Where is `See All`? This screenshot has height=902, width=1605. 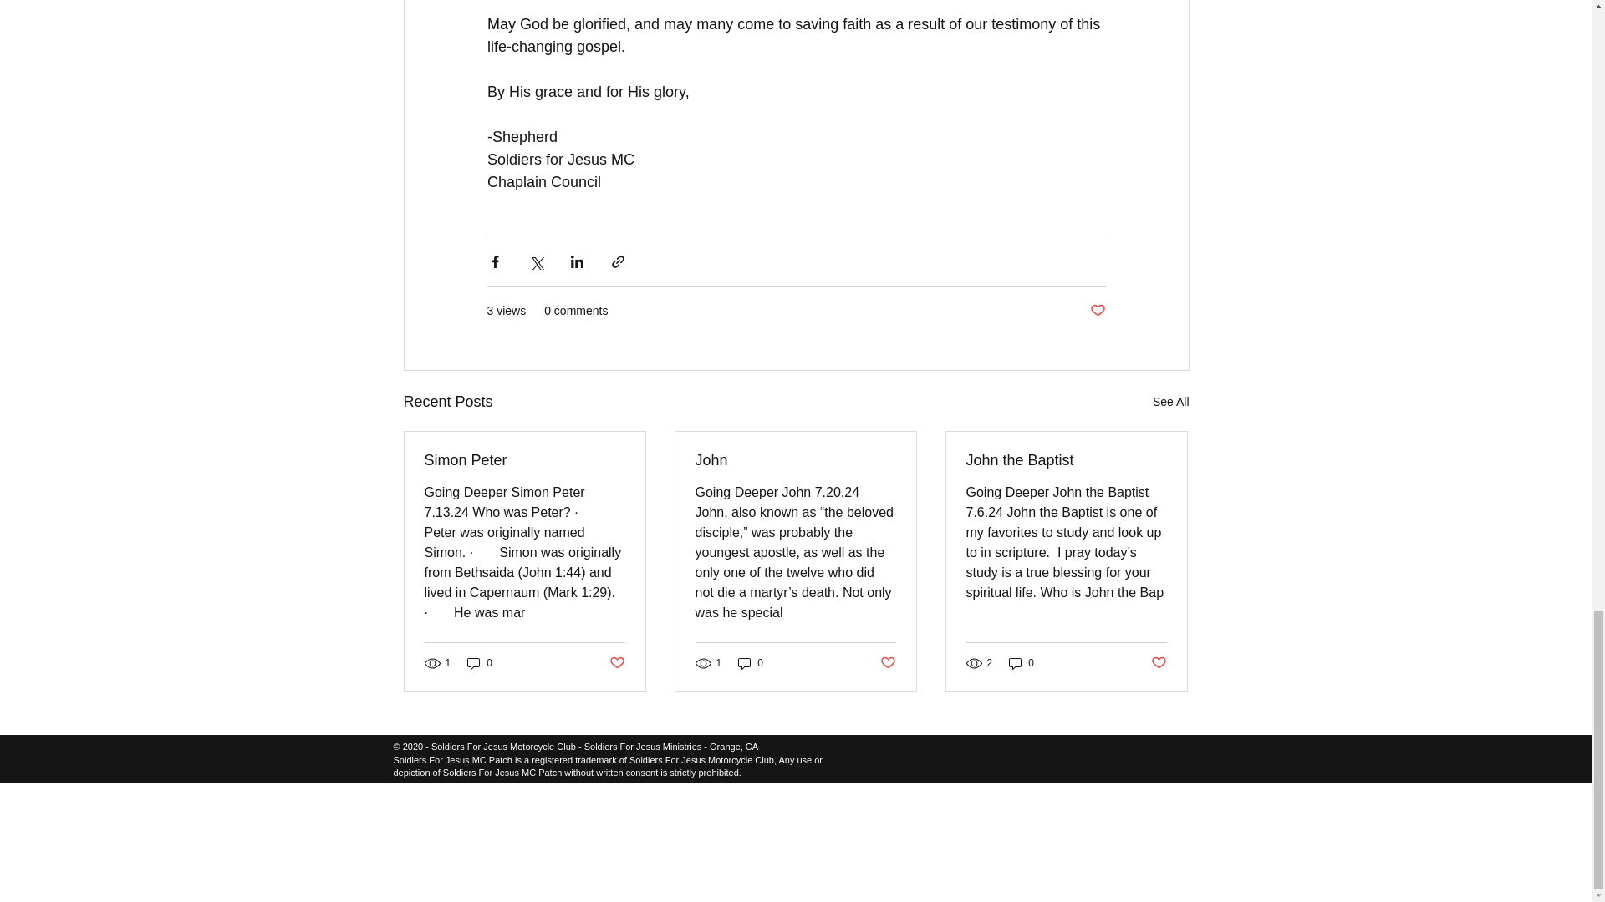
See All is located at coordinates (1170, 401).